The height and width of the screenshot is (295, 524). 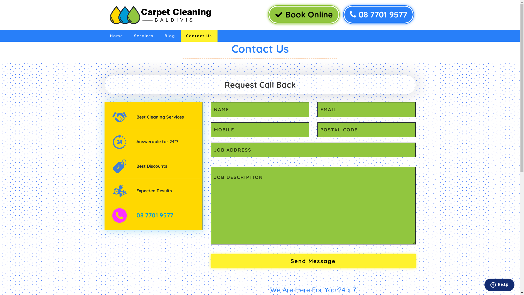 What do you see at coordinates (170, 36) in the screenshot?
I see `Blog` at bounding box center [170, 36].